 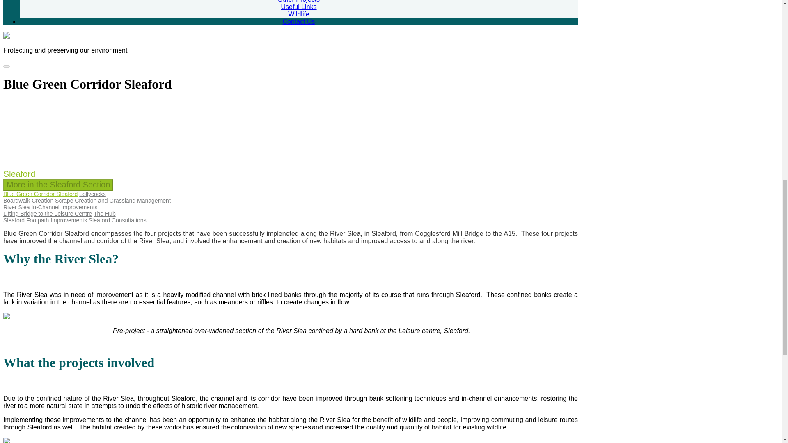 What do you see at coordinates (299, 14) in the screenshot?
I see `Wildlife` at bounding box center [299, 14].